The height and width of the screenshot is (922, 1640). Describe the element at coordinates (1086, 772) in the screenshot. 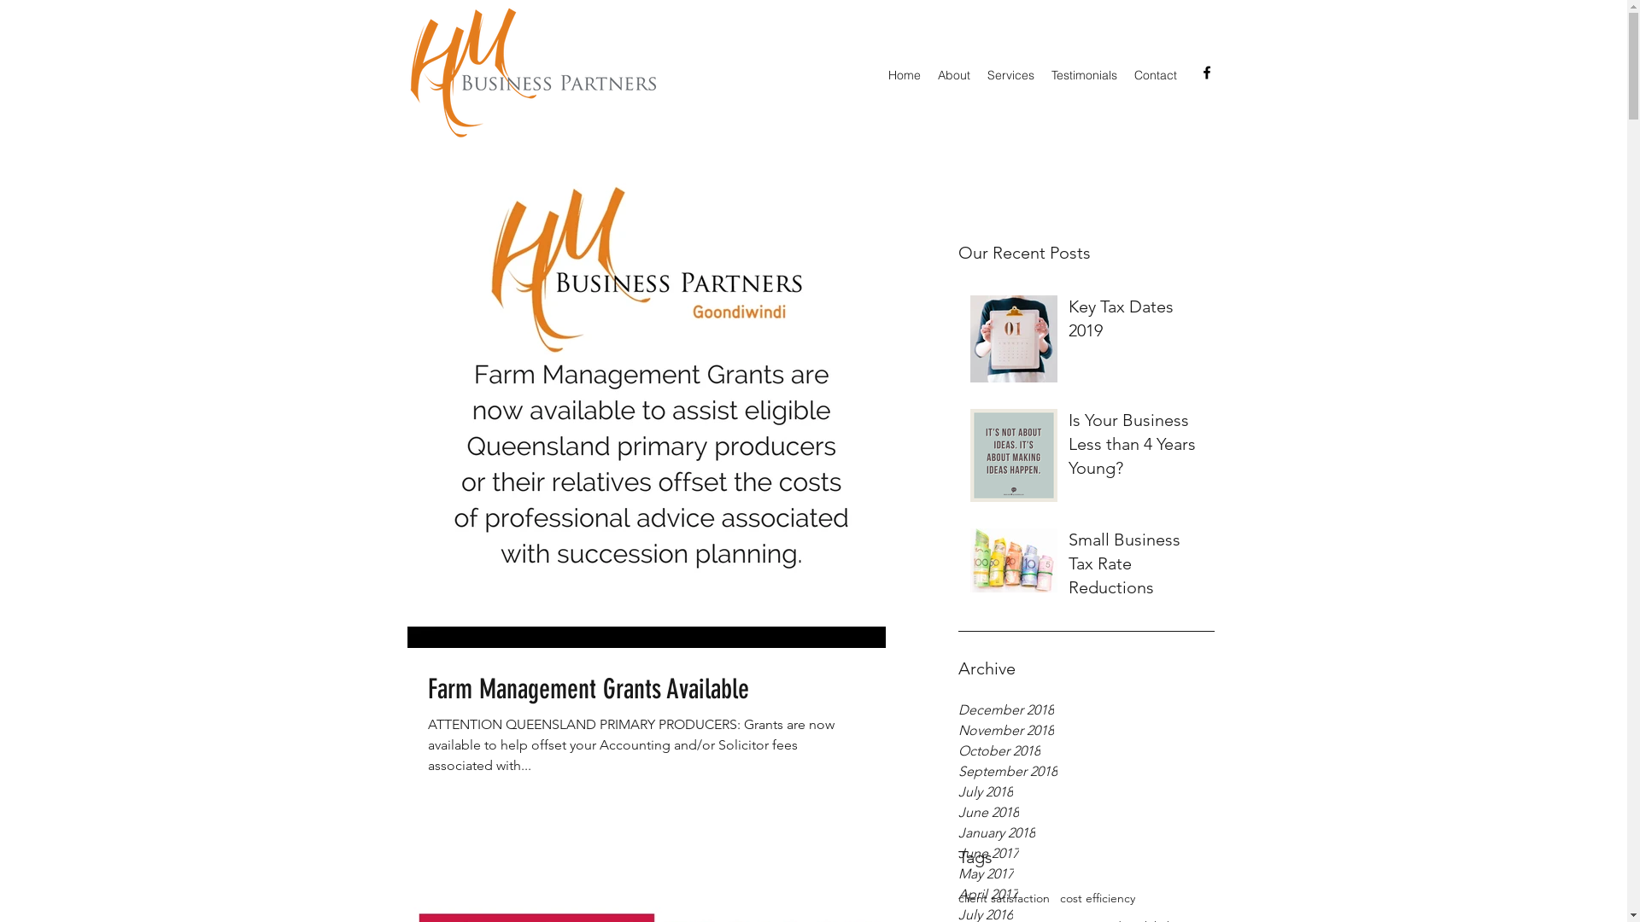

I see `September 2018` at that location.